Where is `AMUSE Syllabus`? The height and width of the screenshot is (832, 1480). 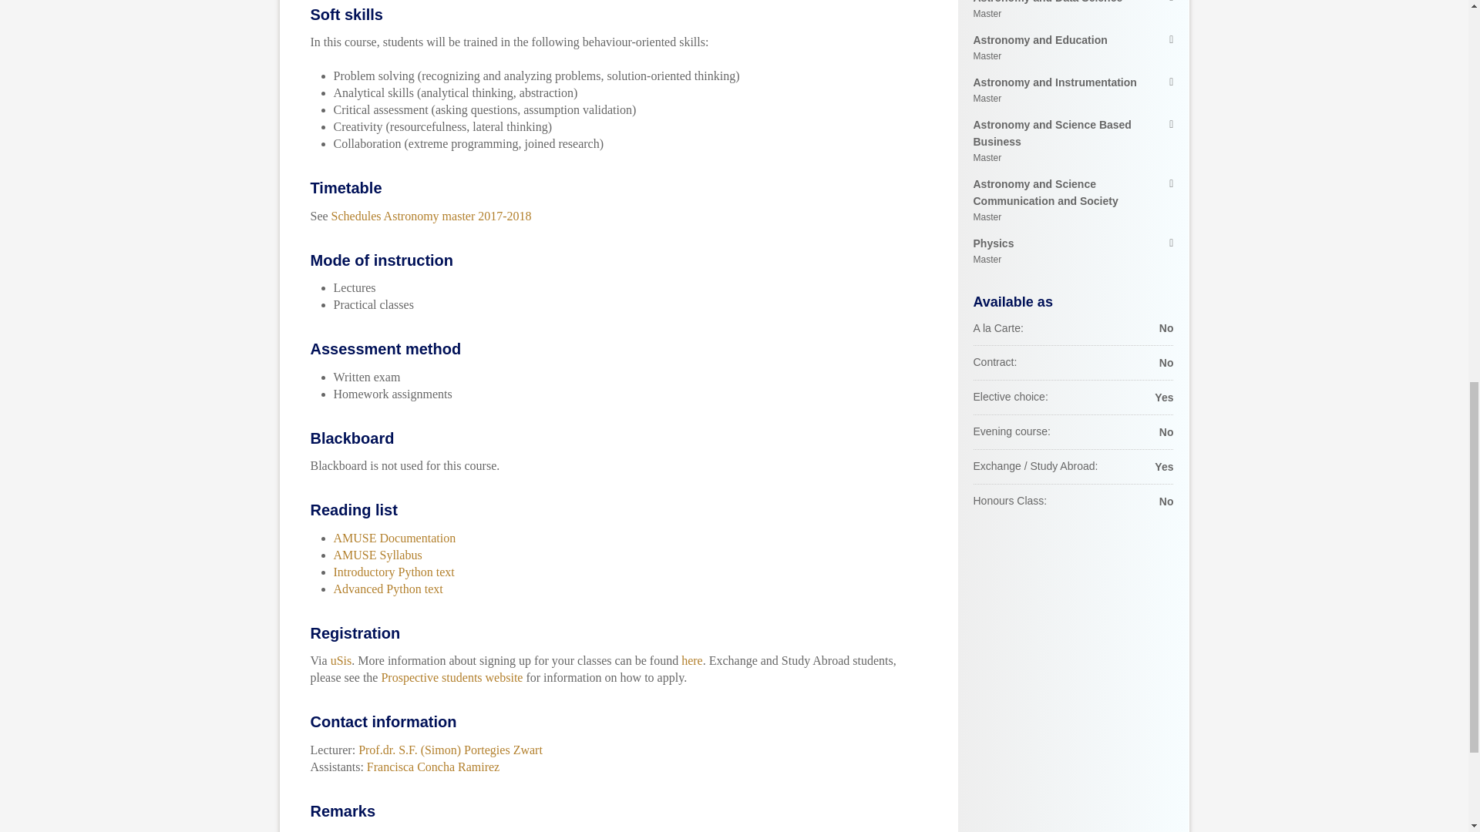
AMUSE Syllabus is located at coordinates (1073, 49).